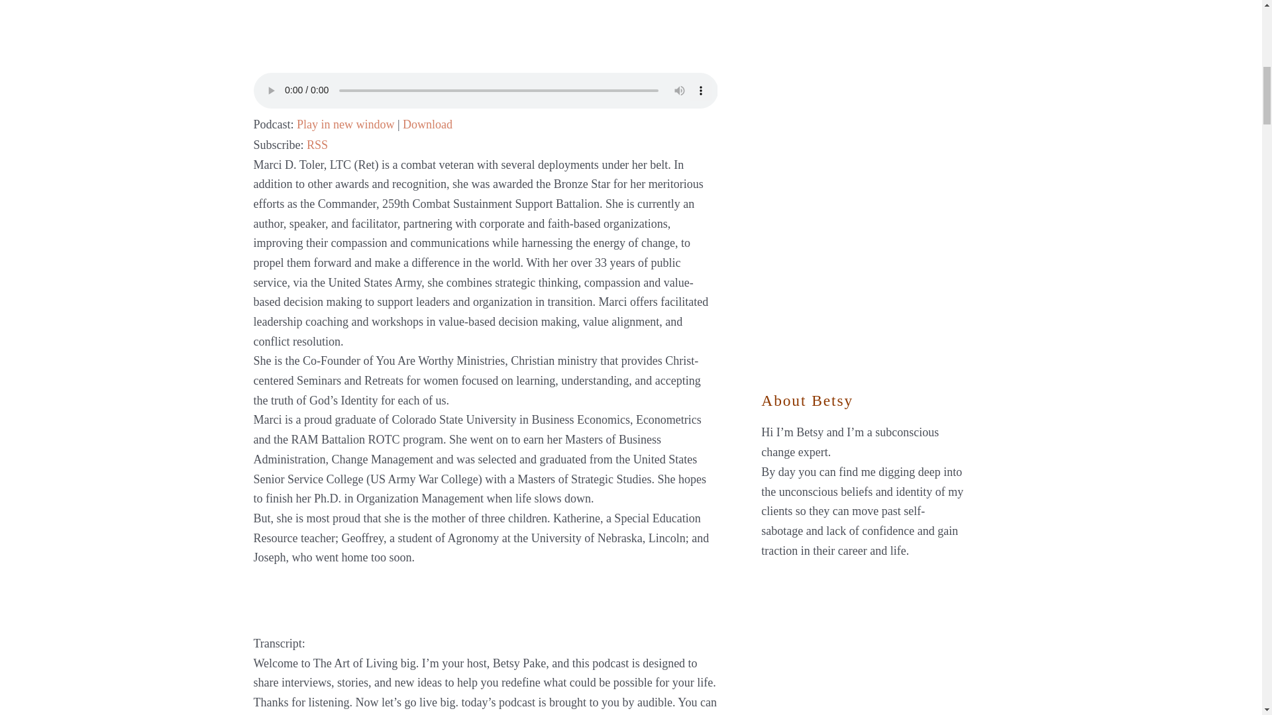 This screenshot has height=715, width=1272. Describe the element at coordinates (345, 124) in the screenshot. I see `Play in new window` at that location.